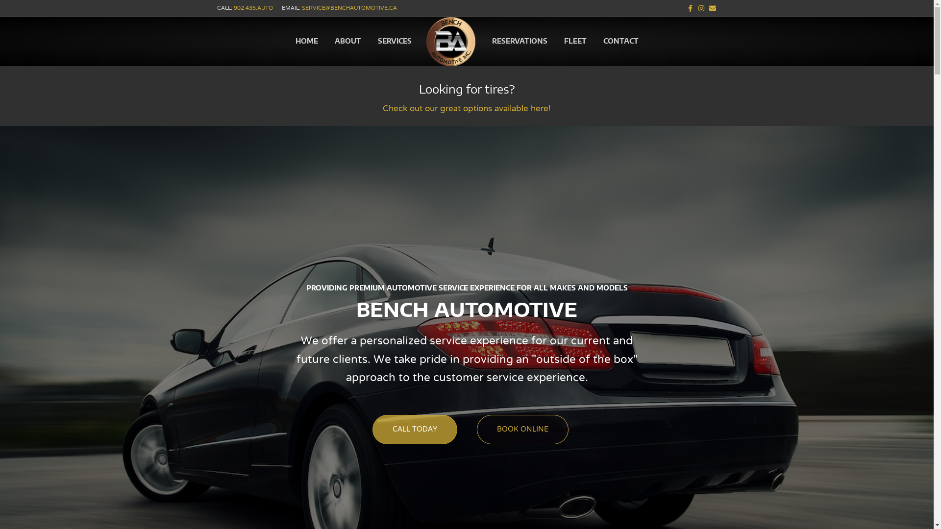  I want to click on CALL TODAY, so click(415, 430).